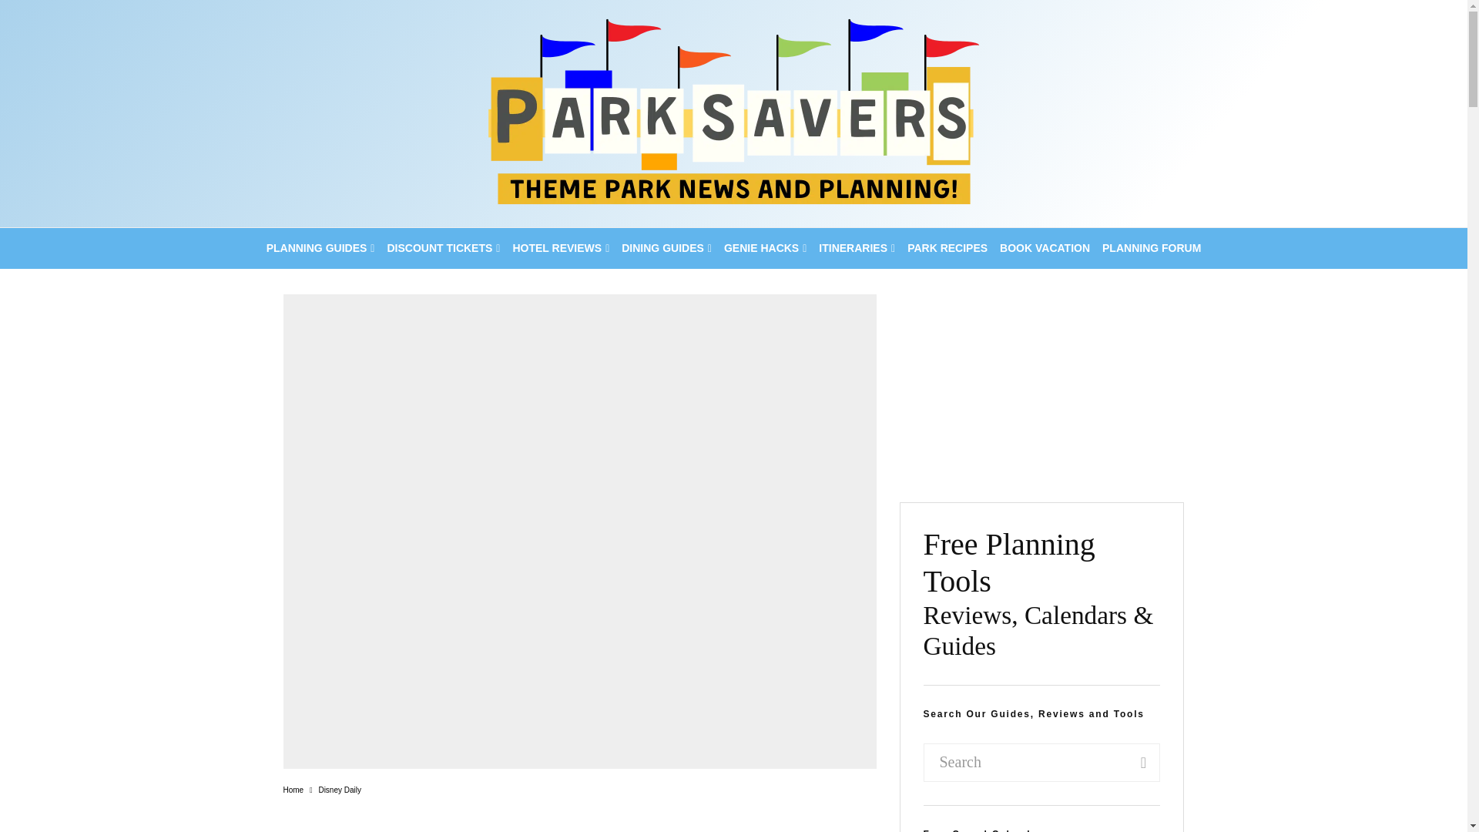 The width and height of the screenshot is (1479, 832). Describe the element at coordinates (947, 248) in the screenshot. I see `PARK RECIPES` at that location.